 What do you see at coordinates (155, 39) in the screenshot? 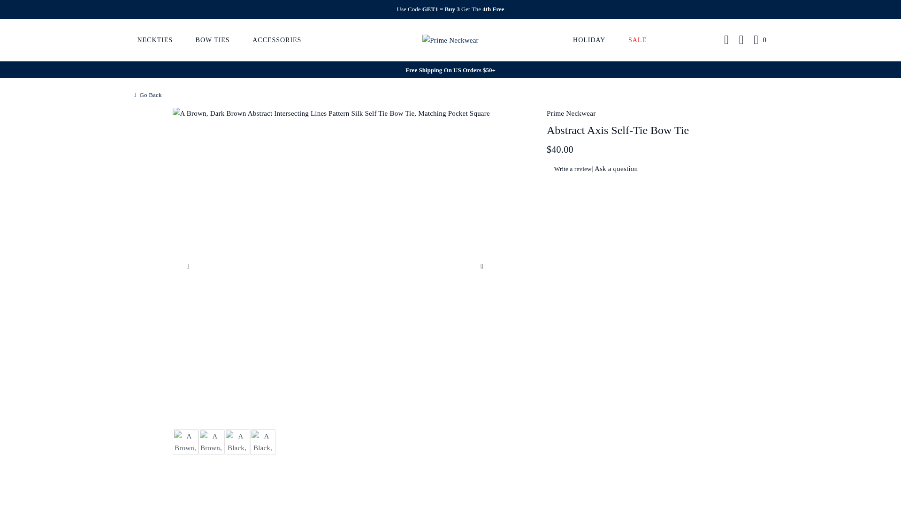
I see `NECKTIES` at bounding box center [155, 39].